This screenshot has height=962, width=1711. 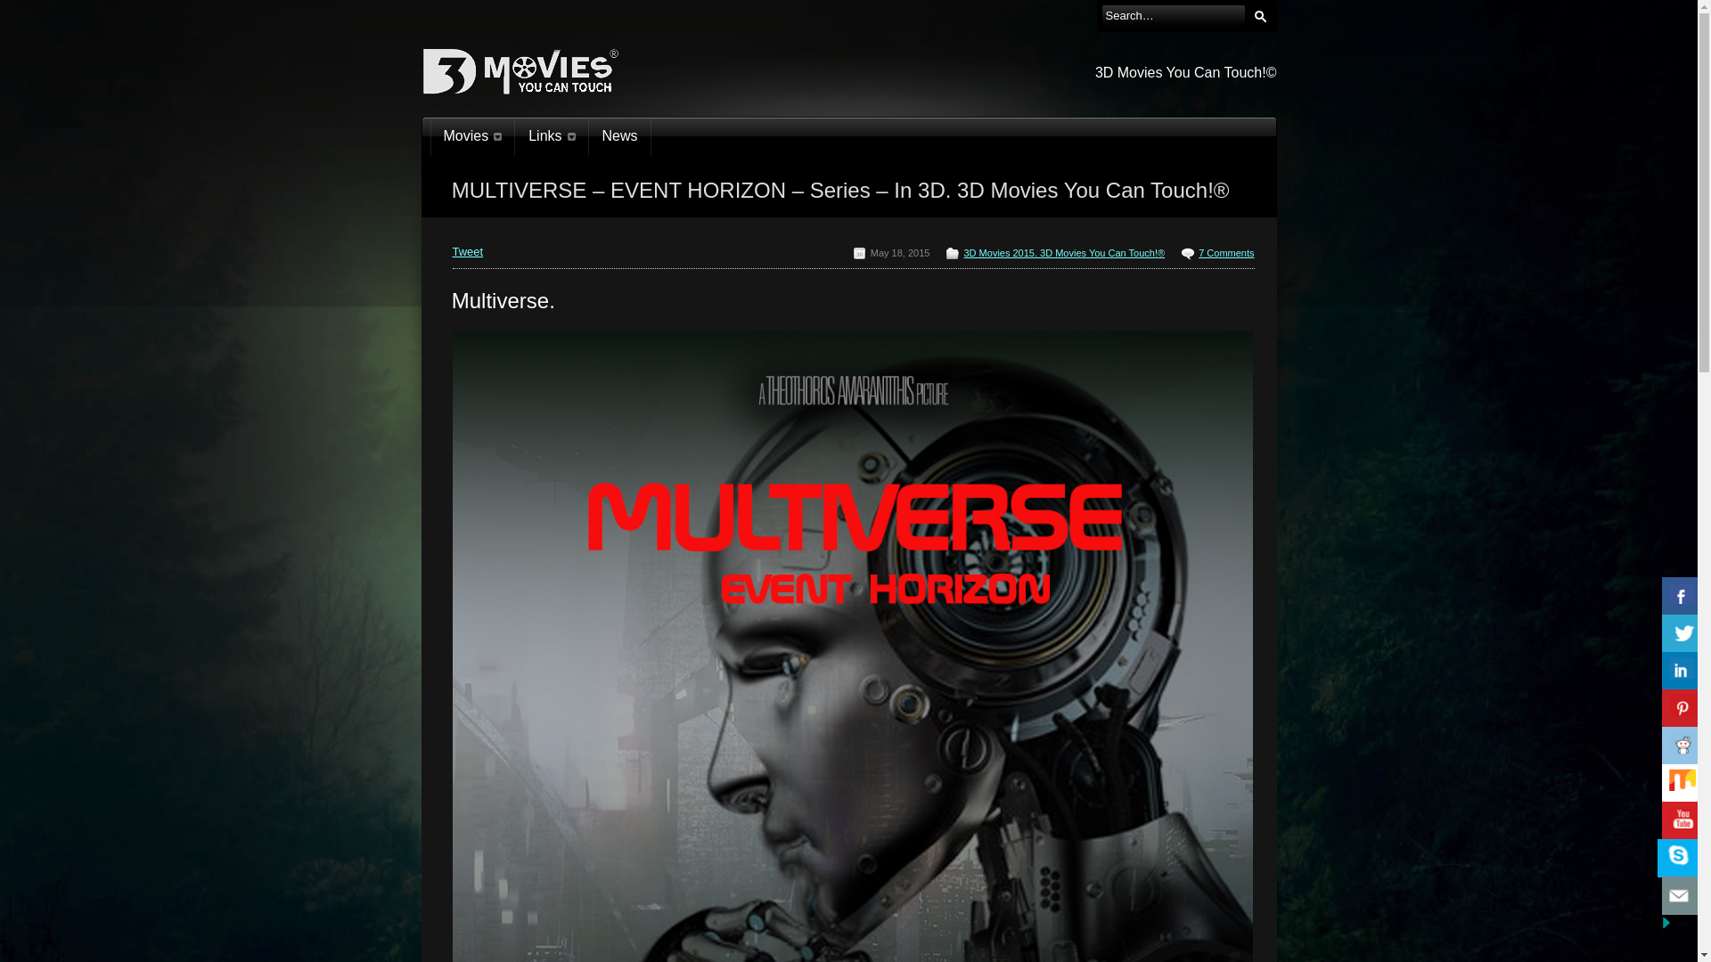 What do you see at coordinates (1682, 634) in the screenshot?
I see `Share On Twitter` at bounding box center [1682, 634].